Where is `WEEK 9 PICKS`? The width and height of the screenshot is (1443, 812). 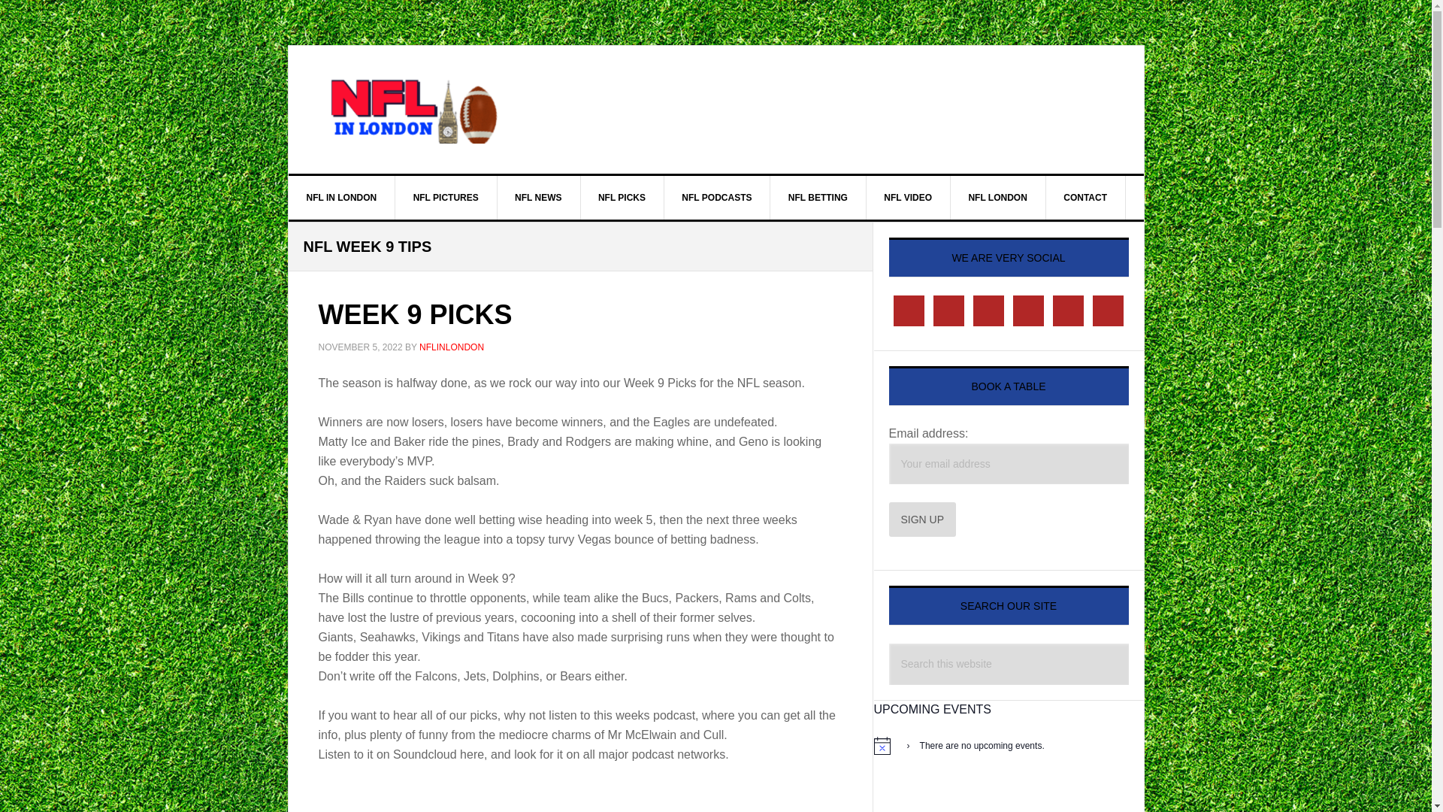
WEEK 9 PICKS is located at coordinates (415, 314).